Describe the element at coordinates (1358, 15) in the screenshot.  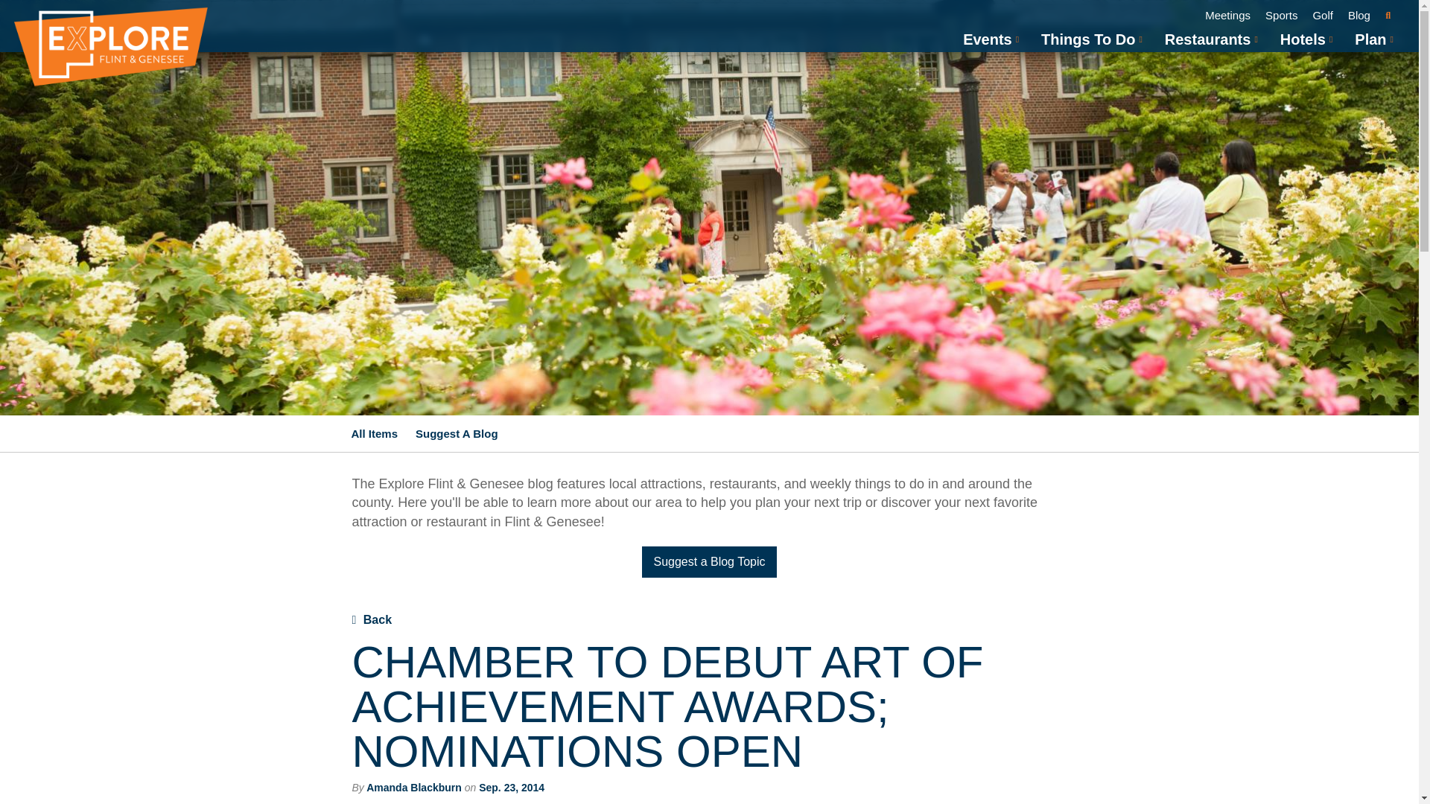
I see `Blog` at that location.